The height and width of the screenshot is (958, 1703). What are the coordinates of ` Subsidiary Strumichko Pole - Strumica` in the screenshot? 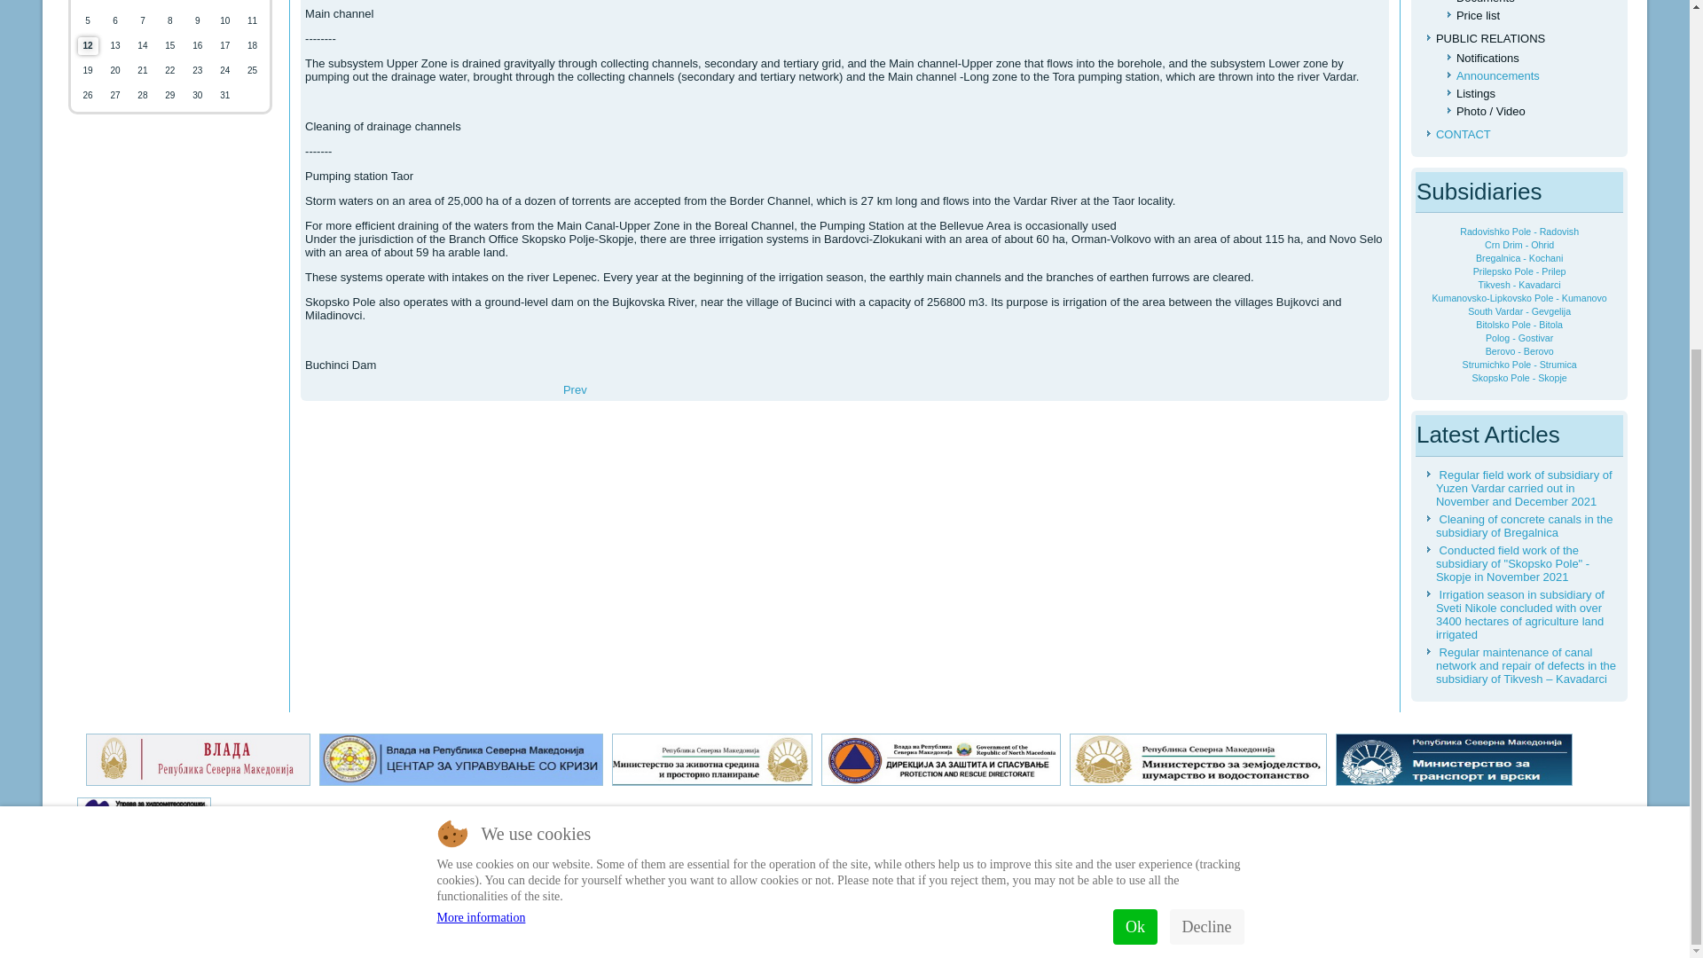 It's located at (575, 390).